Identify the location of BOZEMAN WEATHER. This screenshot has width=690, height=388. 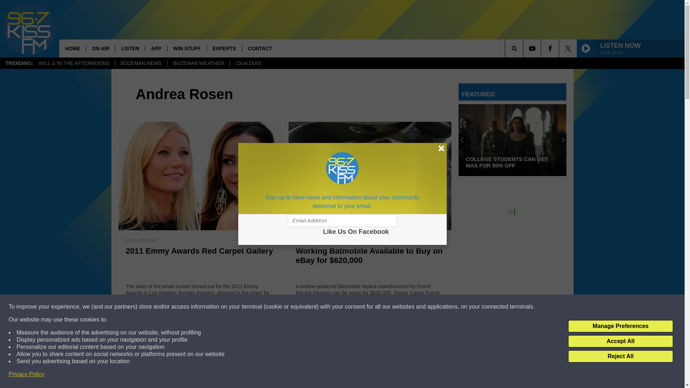
(198, 63).